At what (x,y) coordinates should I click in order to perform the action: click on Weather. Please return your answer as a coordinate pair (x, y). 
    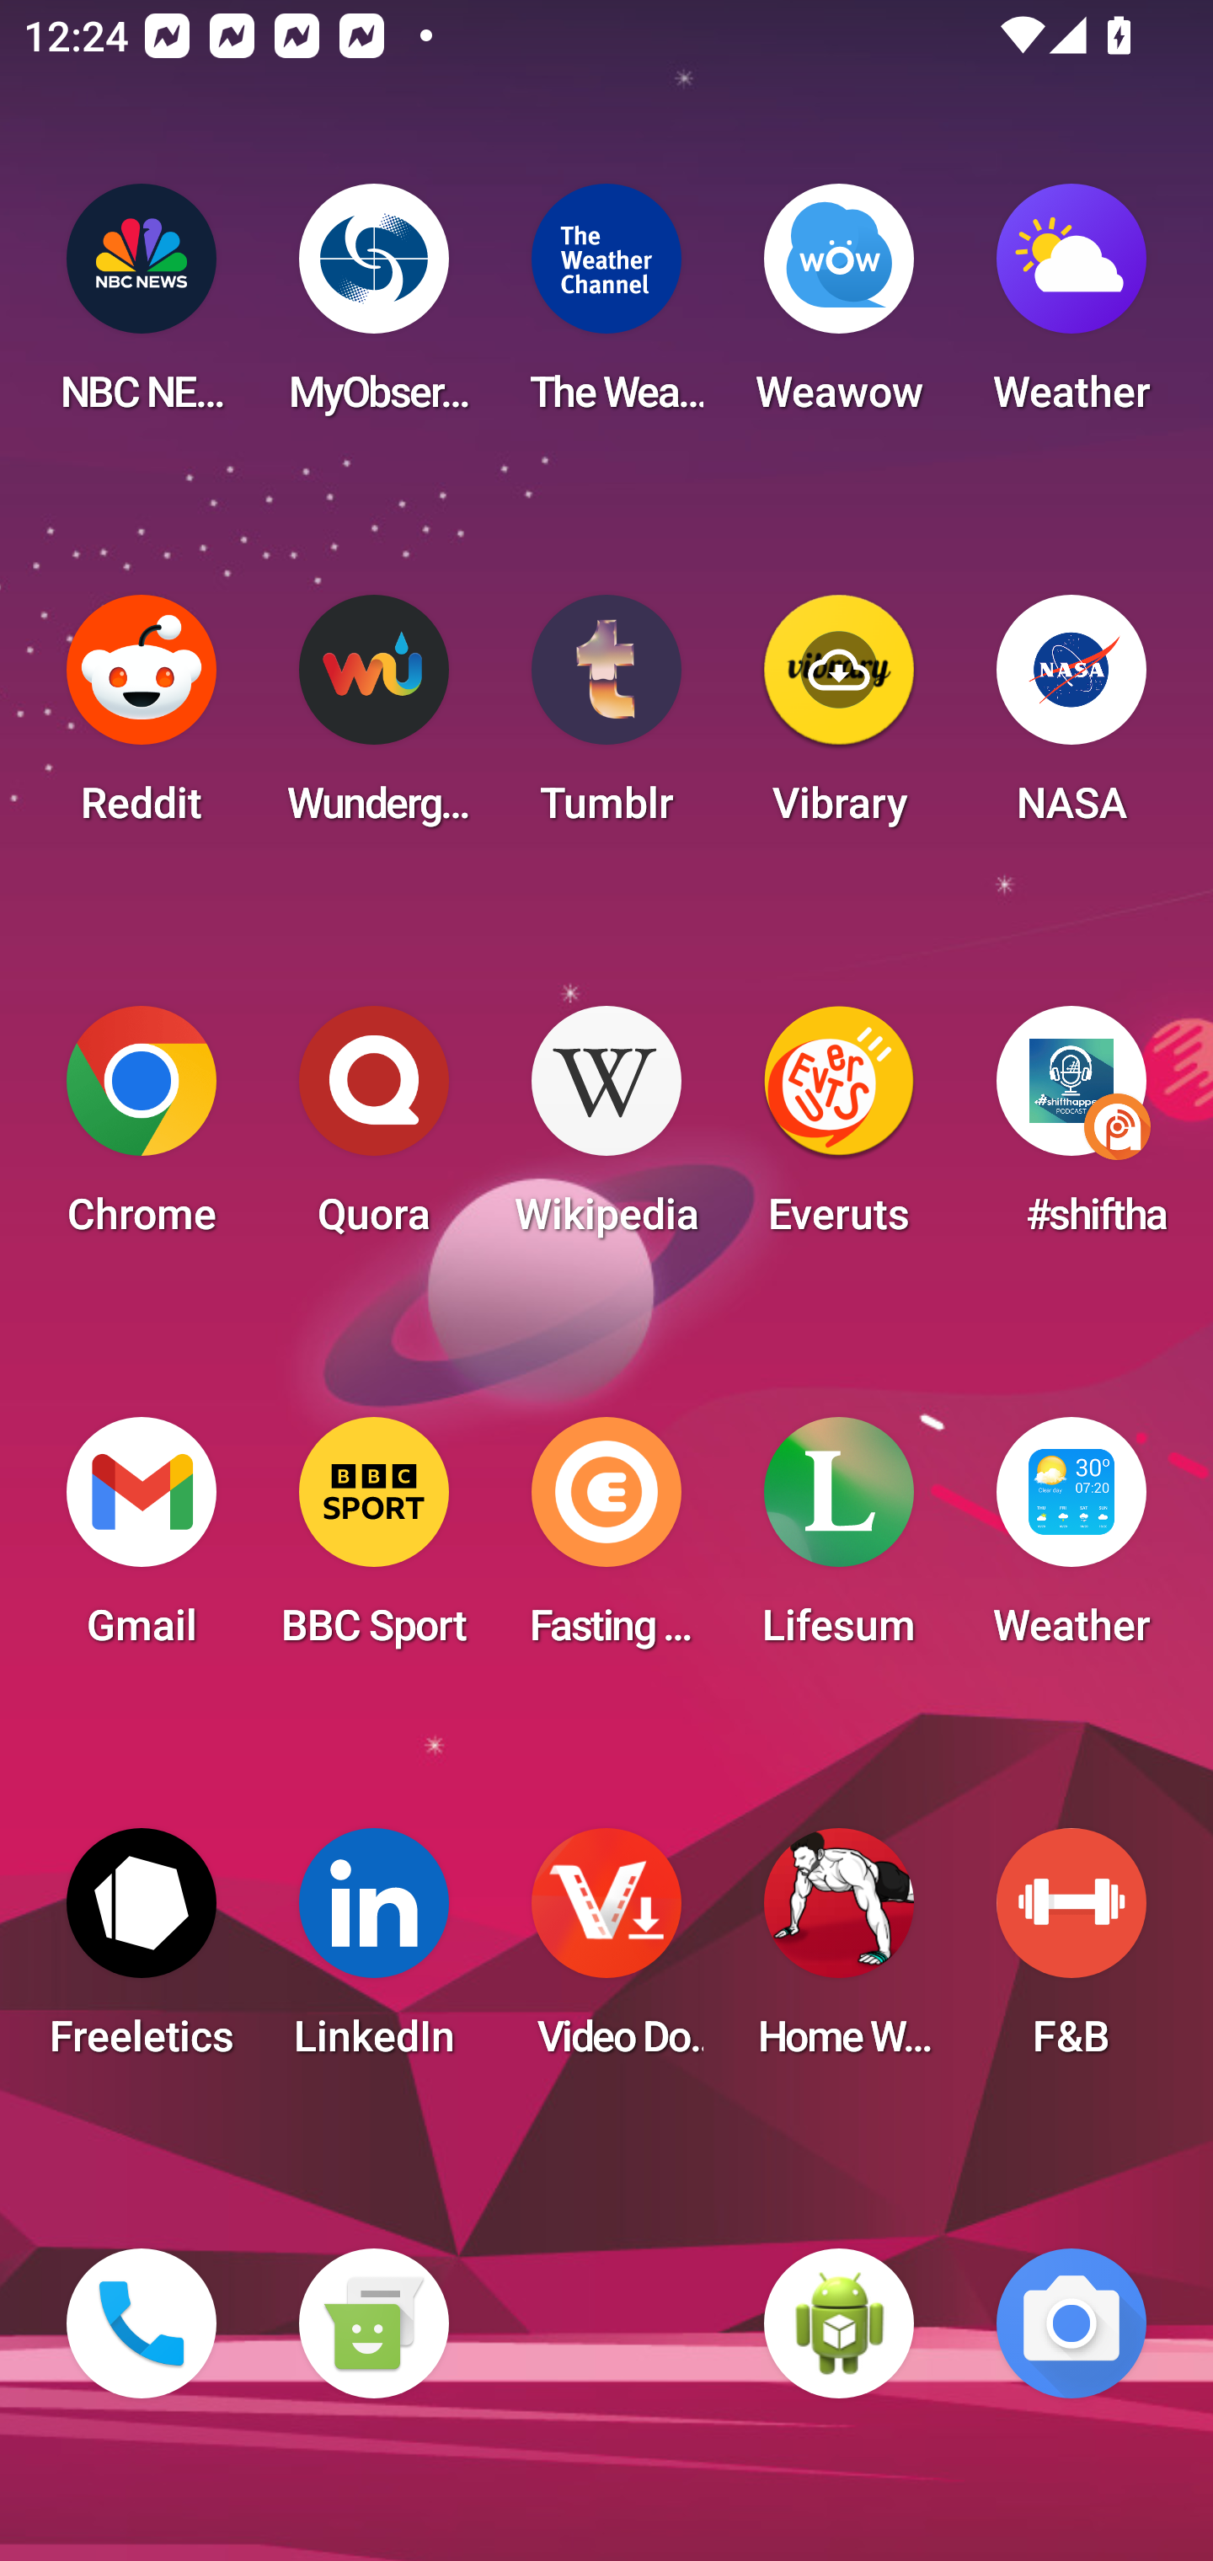
    Looking at the image, I should click on (1071, 1542).